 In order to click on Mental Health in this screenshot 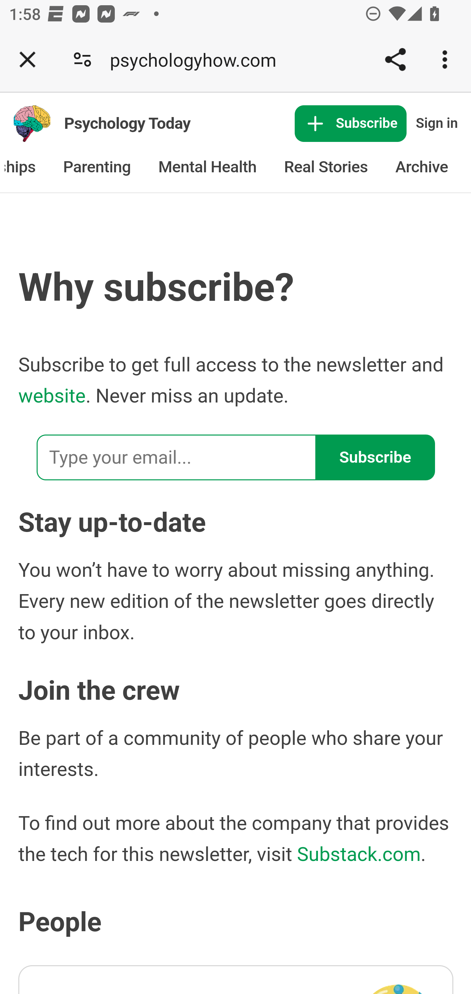, I will do `click(207, 167)`.